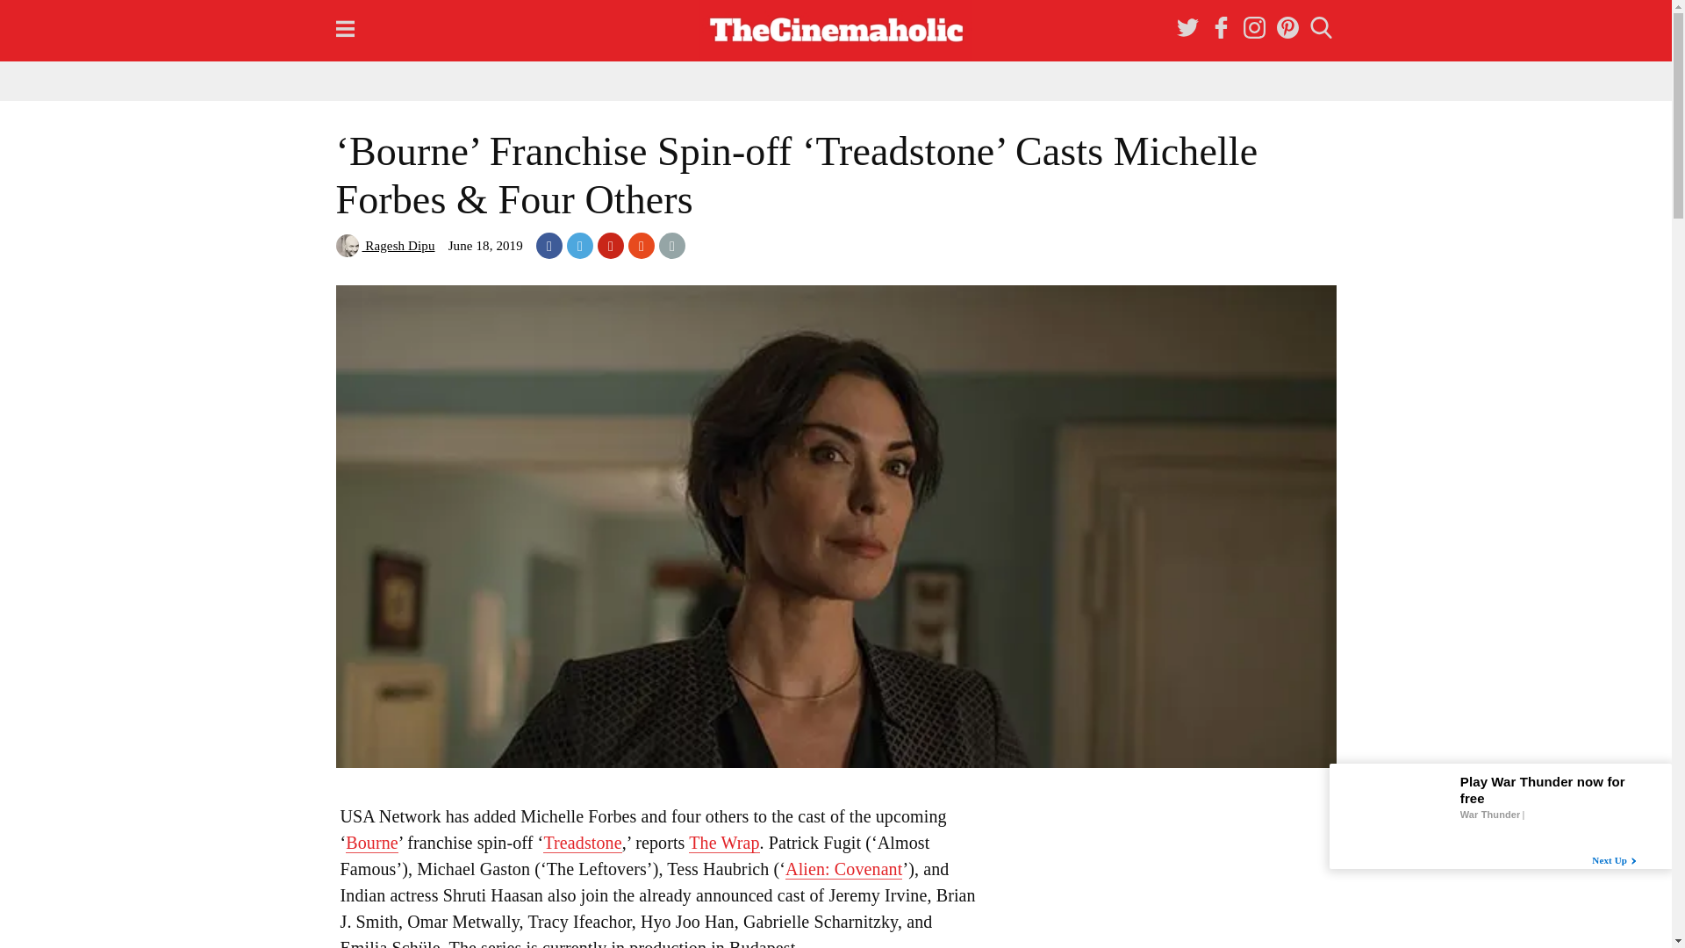 The image size is (1685, 948). Describe the element at coordinates (371, 843) in the screenshot. I see `Bourne` at that location.